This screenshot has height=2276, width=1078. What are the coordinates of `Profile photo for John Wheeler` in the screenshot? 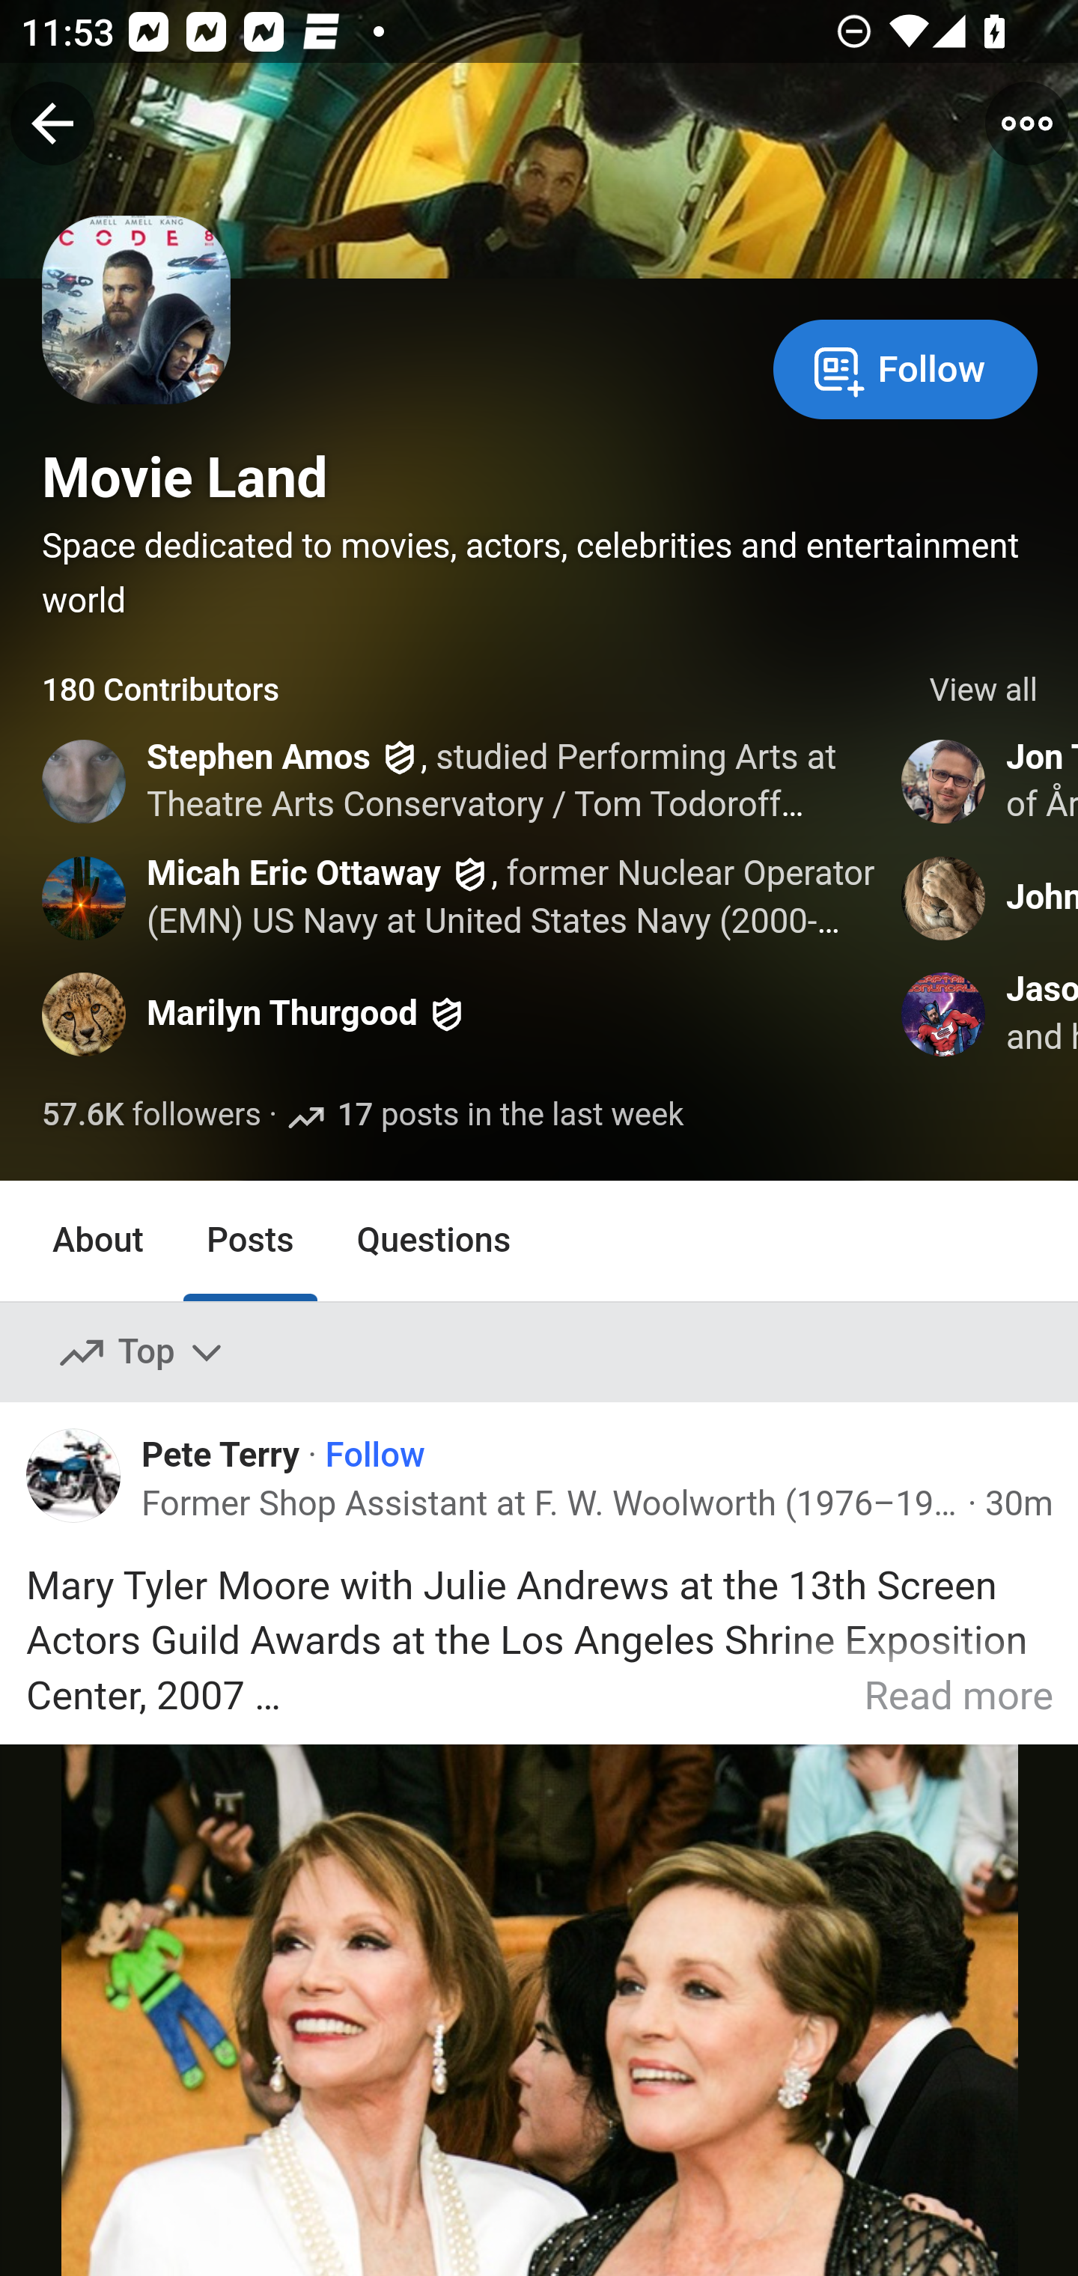 It's located at (944, 897).